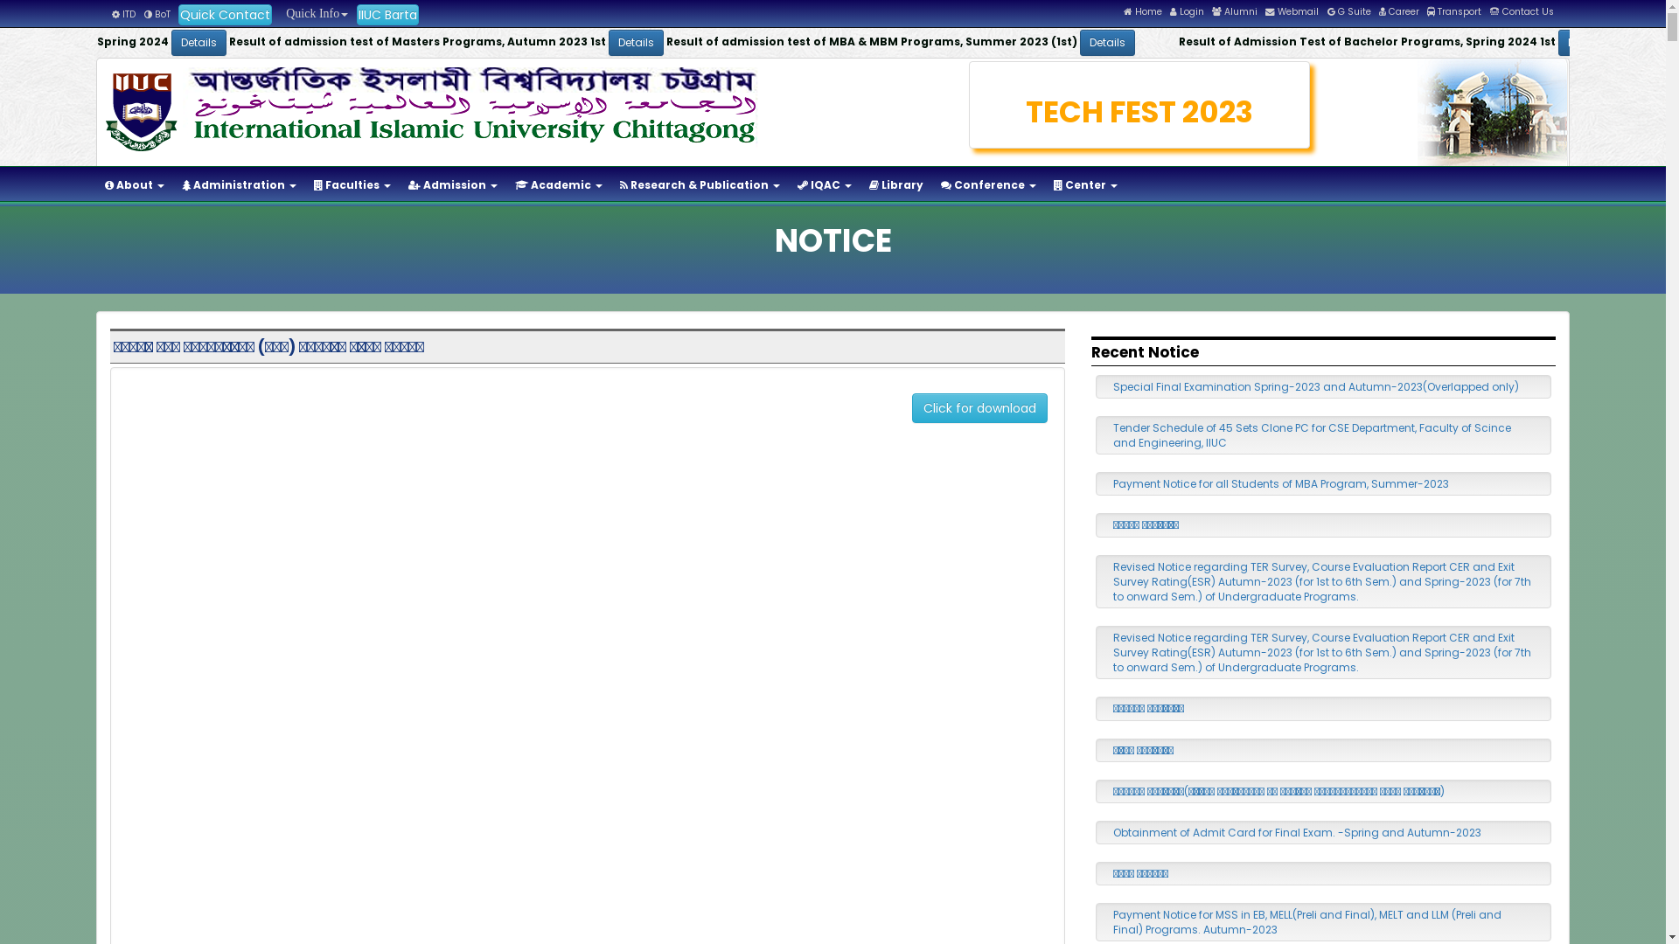 Image resolution: width=1679 pixels, height=944 pixels. Describe the element at coordinates (533, 43) in the screenshot. I see `Details` at that location.